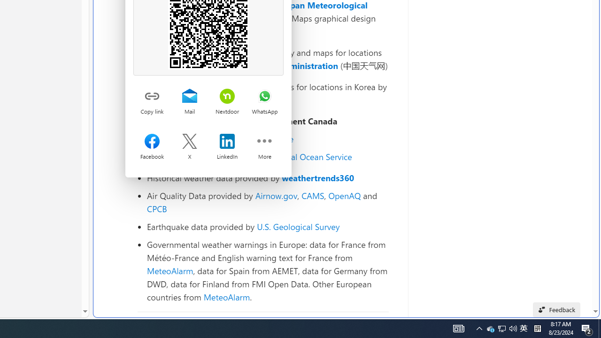 The image size is (601, 338). What do you see at coordinates (152, 97) in the screenshot?
I see `Copy link` at bounding box center [152, 97].